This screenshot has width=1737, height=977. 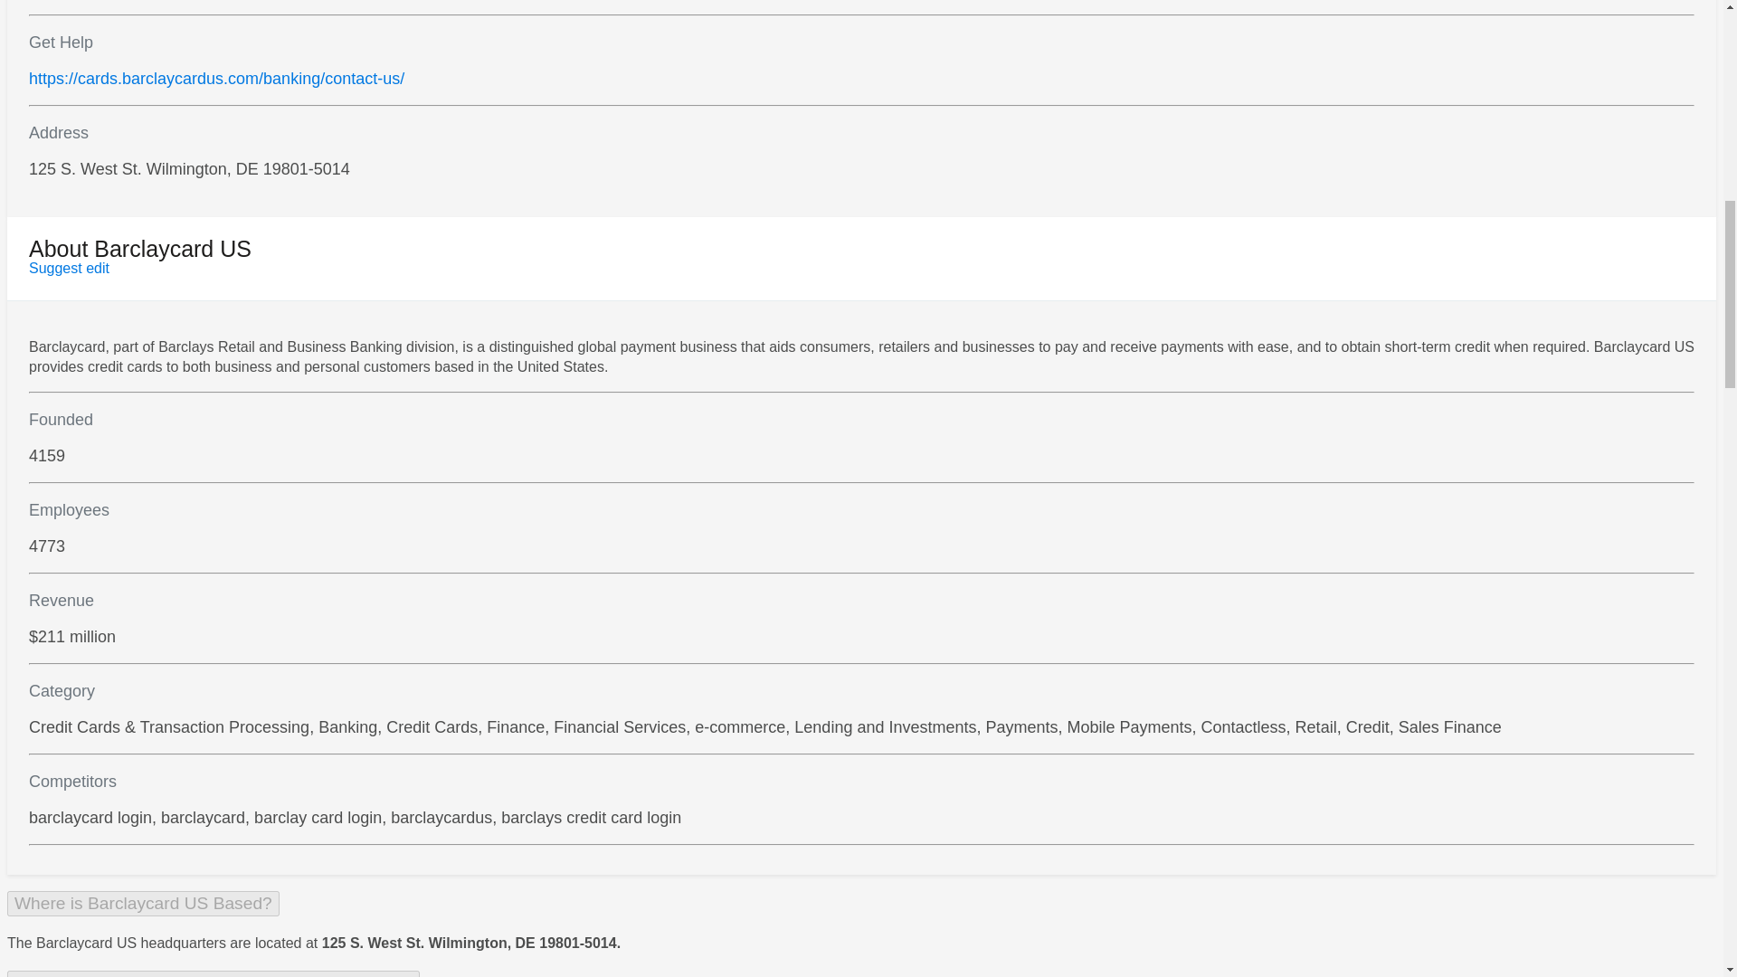 What do you see at coordinates (214, 973) in the screenshot?
I see `How Many Employees Does Barclaycard US Have?` at bounding box center [214, 973].